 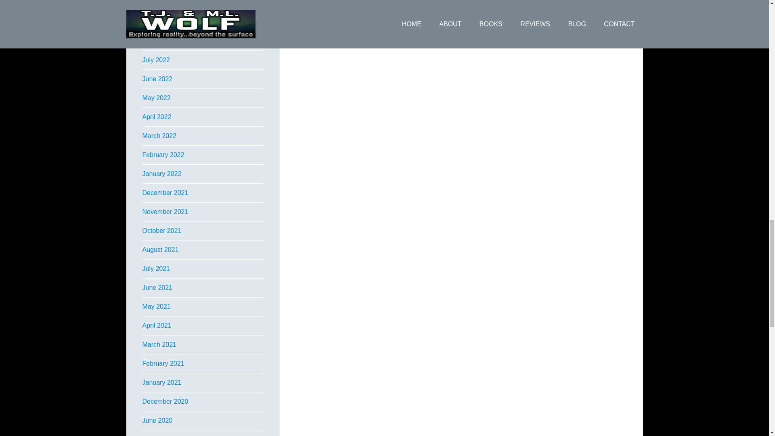 What do you see at coordinates (161, 3) in the screenshot?
I see `October 2022` at bounding box center [161, 3].